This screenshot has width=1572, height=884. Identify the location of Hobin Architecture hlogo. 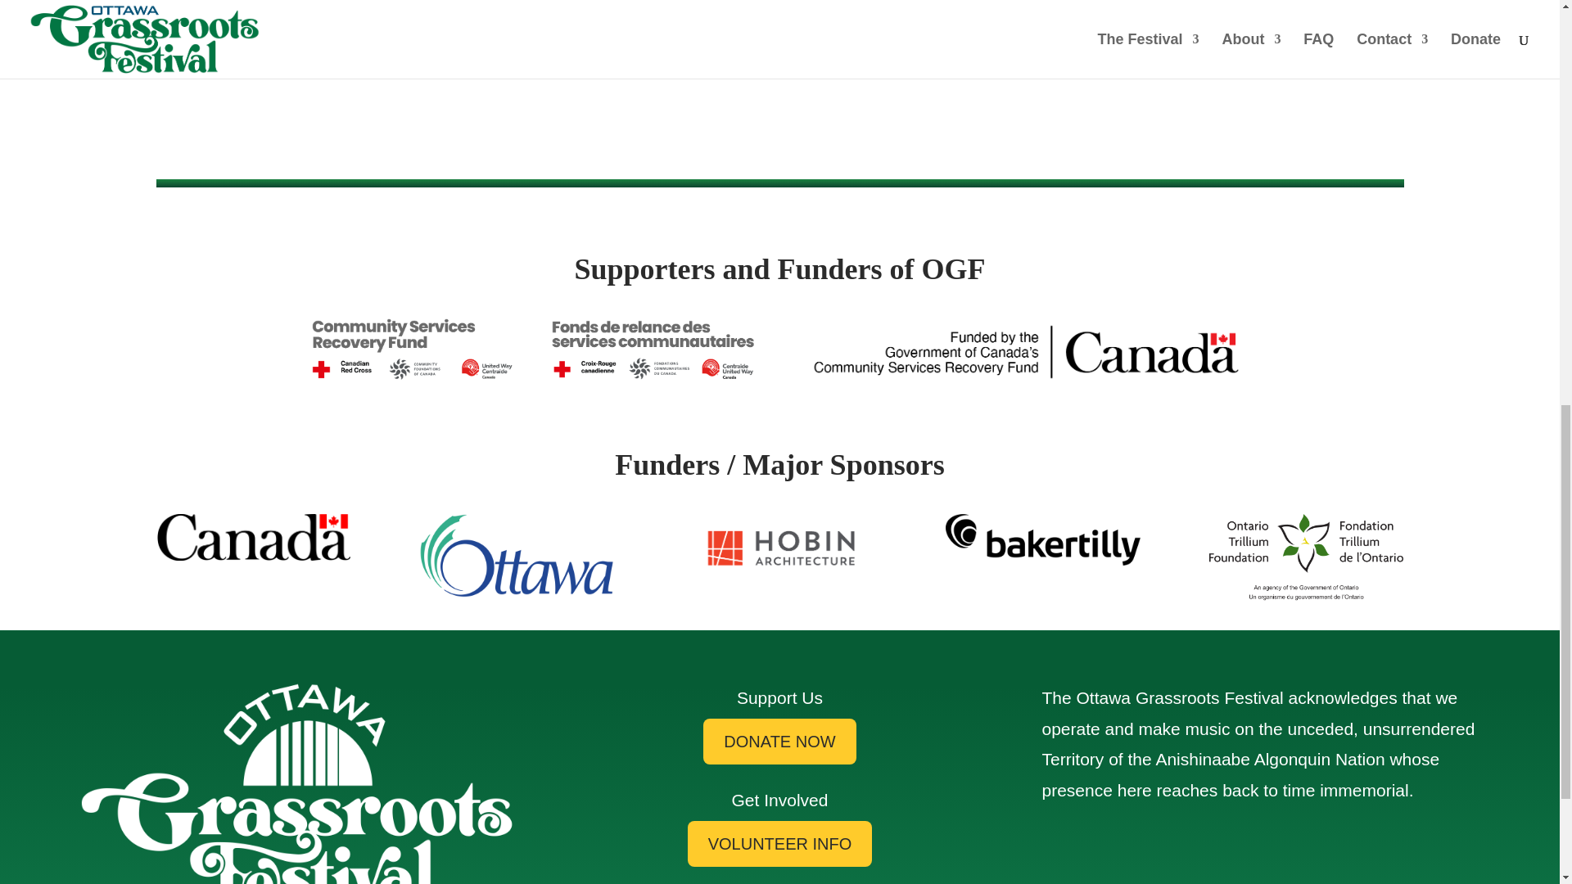
(779, 548).